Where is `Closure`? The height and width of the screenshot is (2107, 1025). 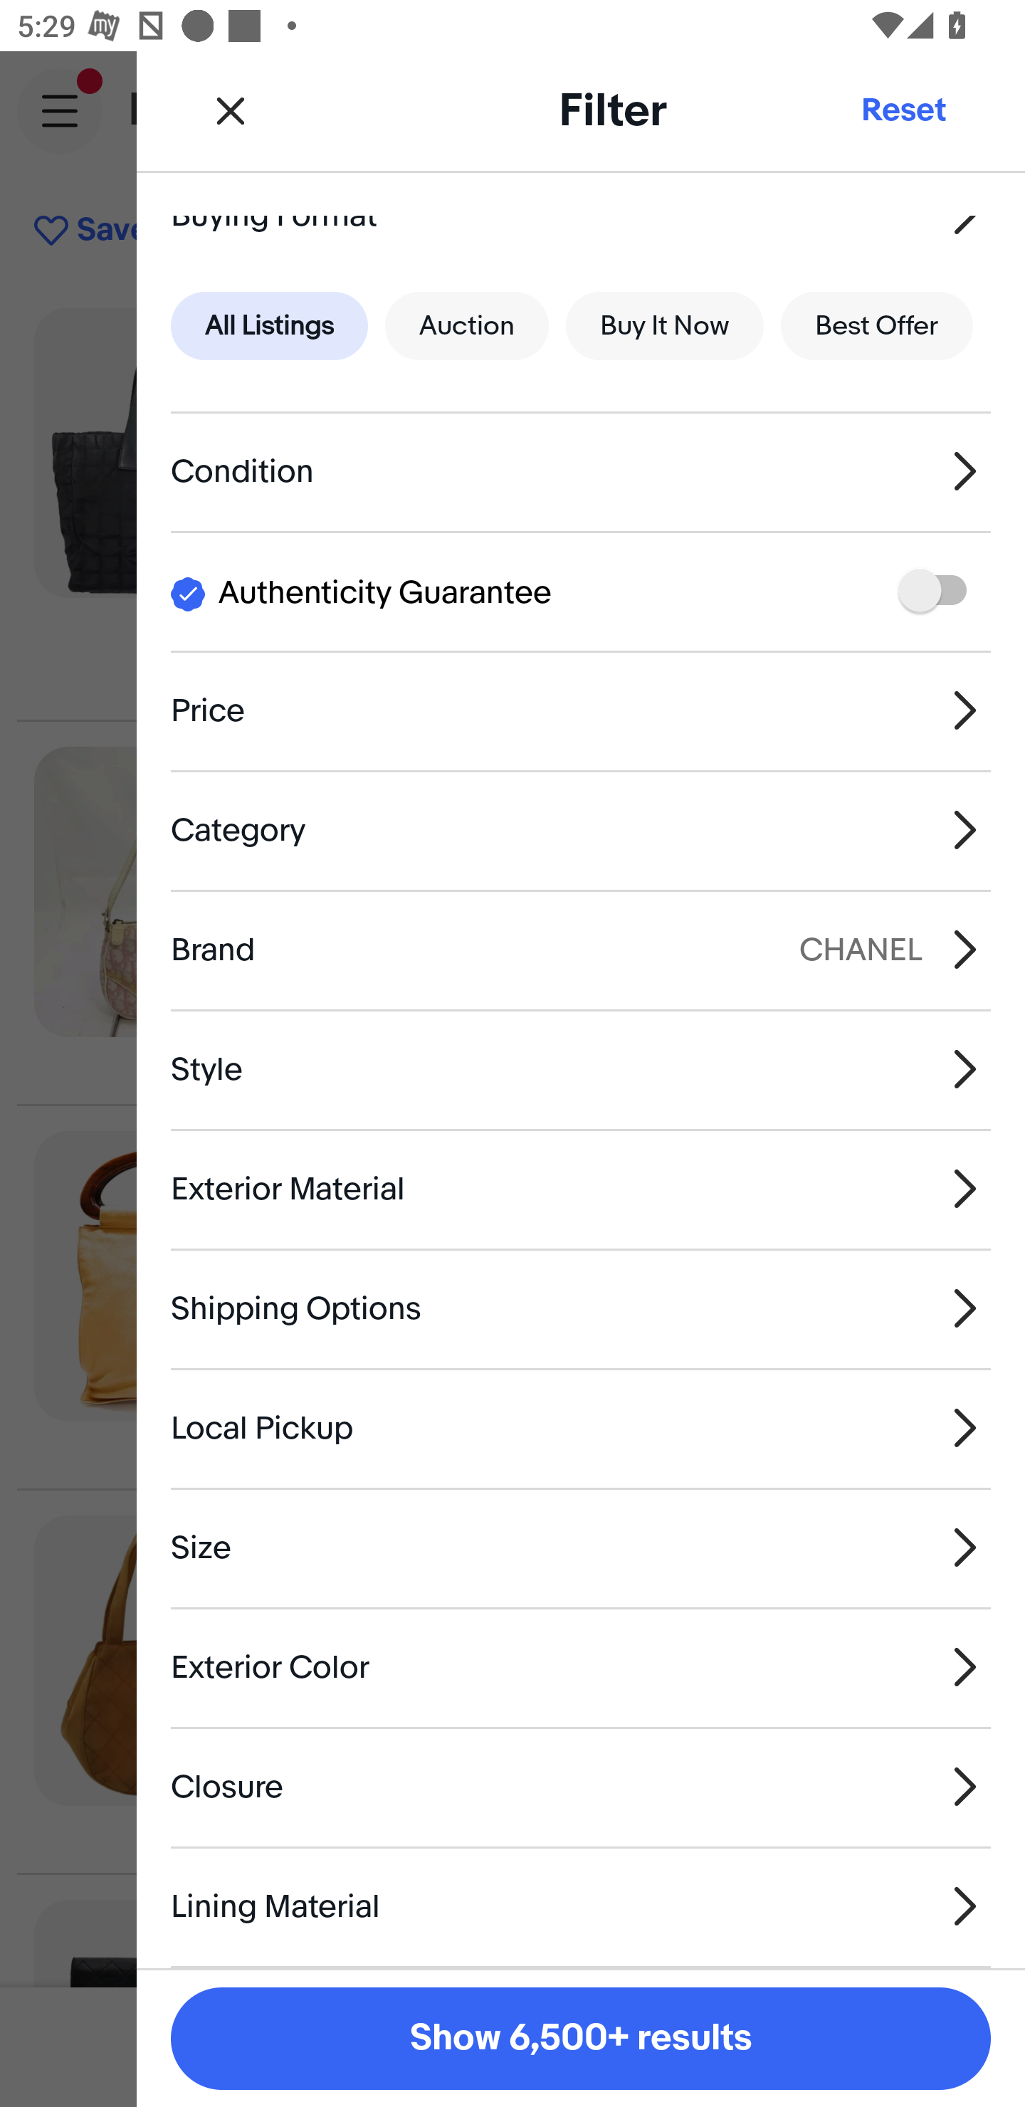
Closure is located at coordinates (581, 1787).